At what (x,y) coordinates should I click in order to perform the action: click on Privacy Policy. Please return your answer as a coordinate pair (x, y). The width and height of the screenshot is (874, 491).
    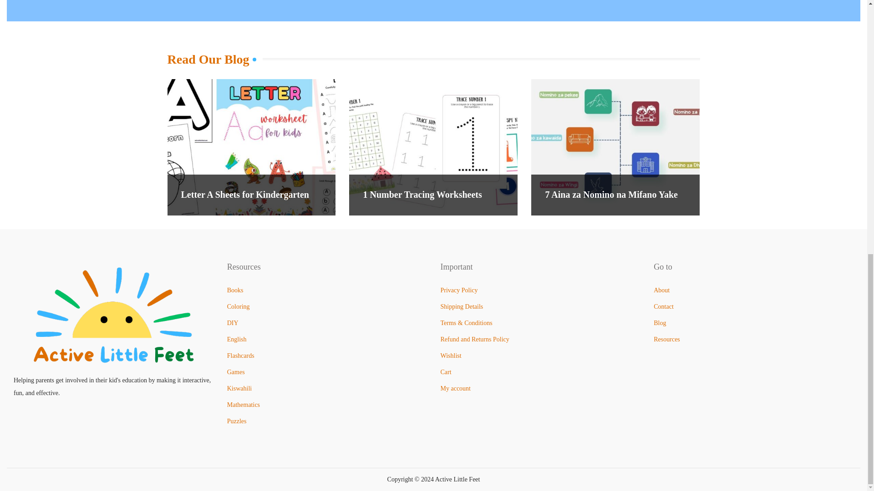
    Looking at the image, I should click on (459, 290).